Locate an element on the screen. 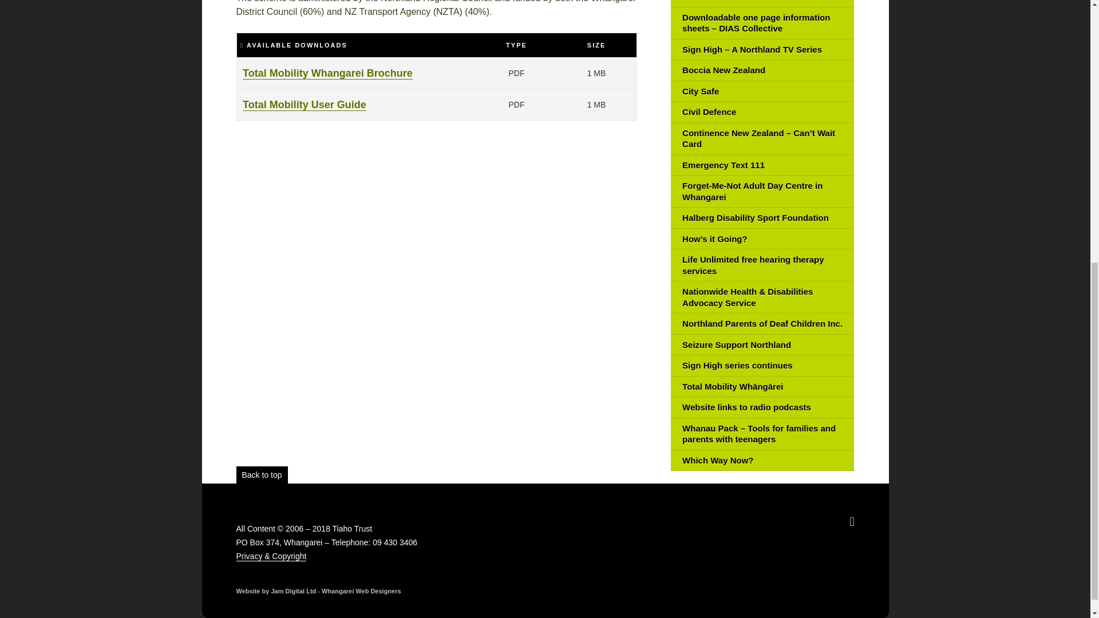  Boccia New Zealand is located at coordinates (762, 70).